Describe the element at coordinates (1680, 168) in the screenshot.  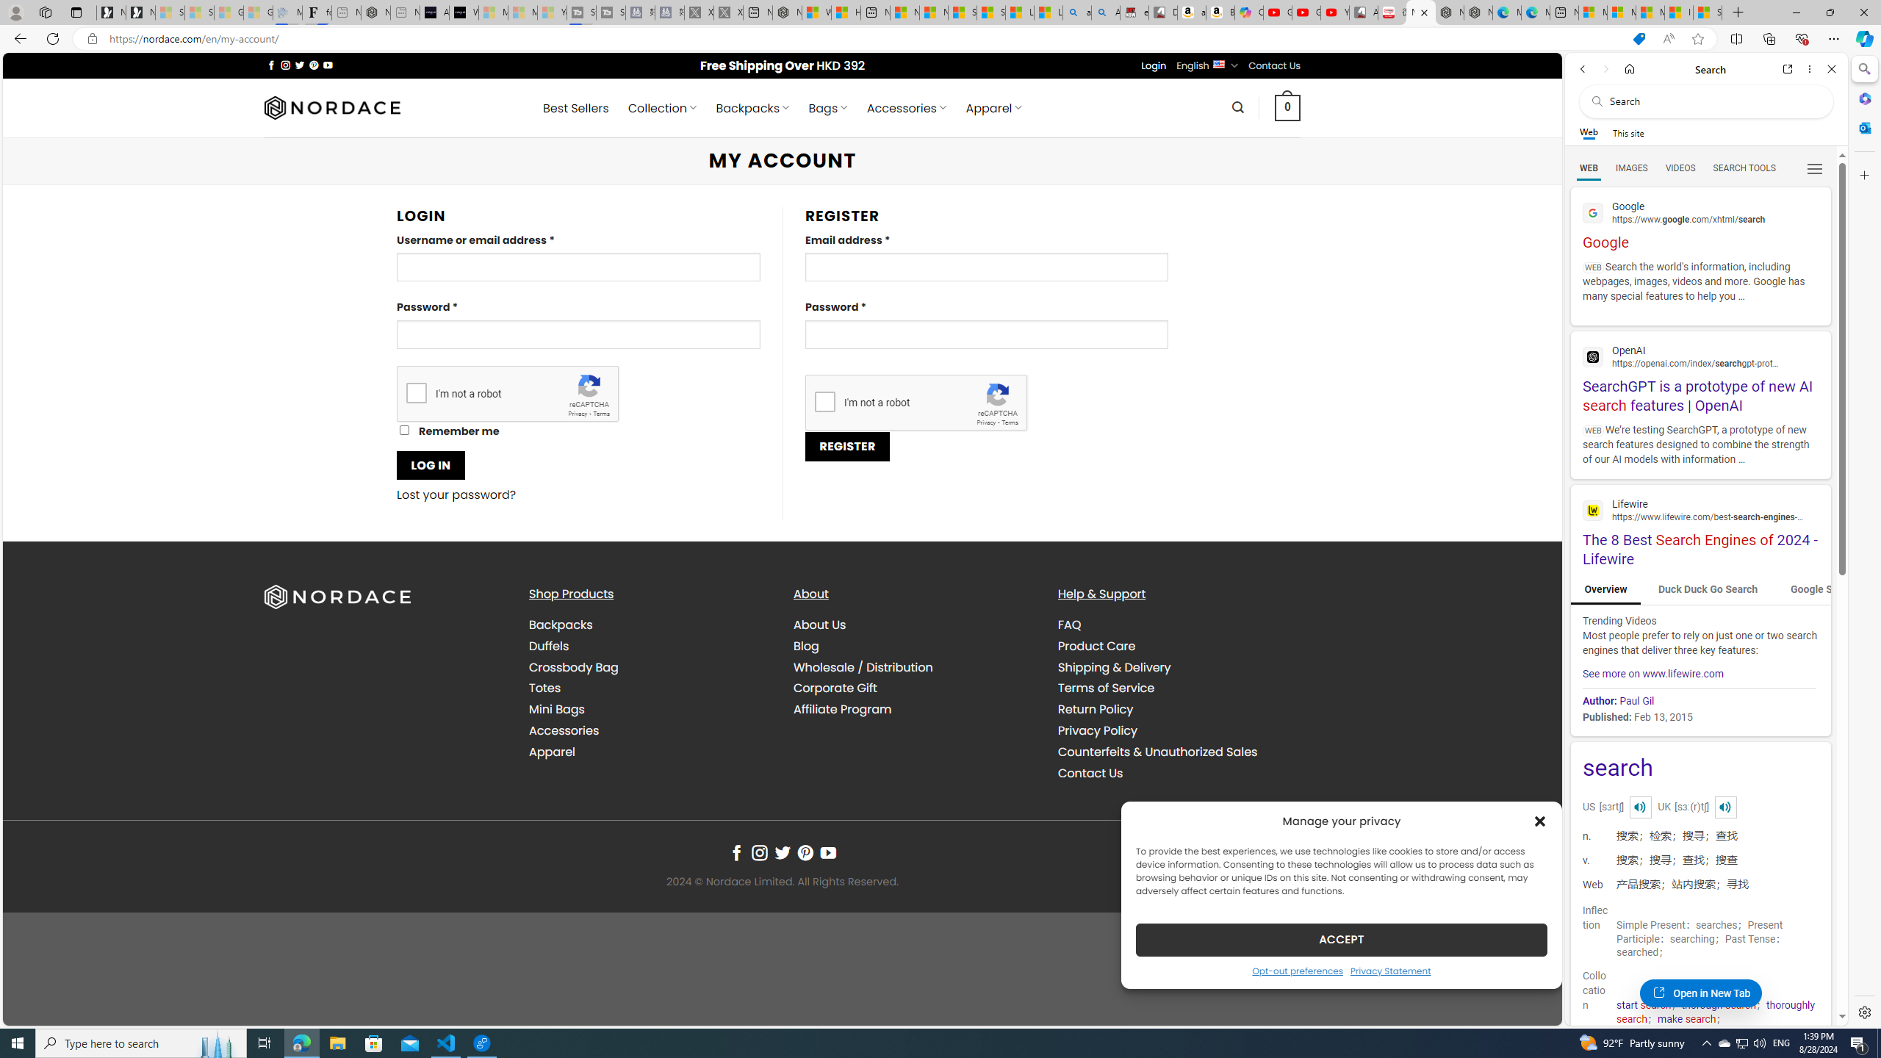
I see `Search Filter, VIDEOS` at that location.